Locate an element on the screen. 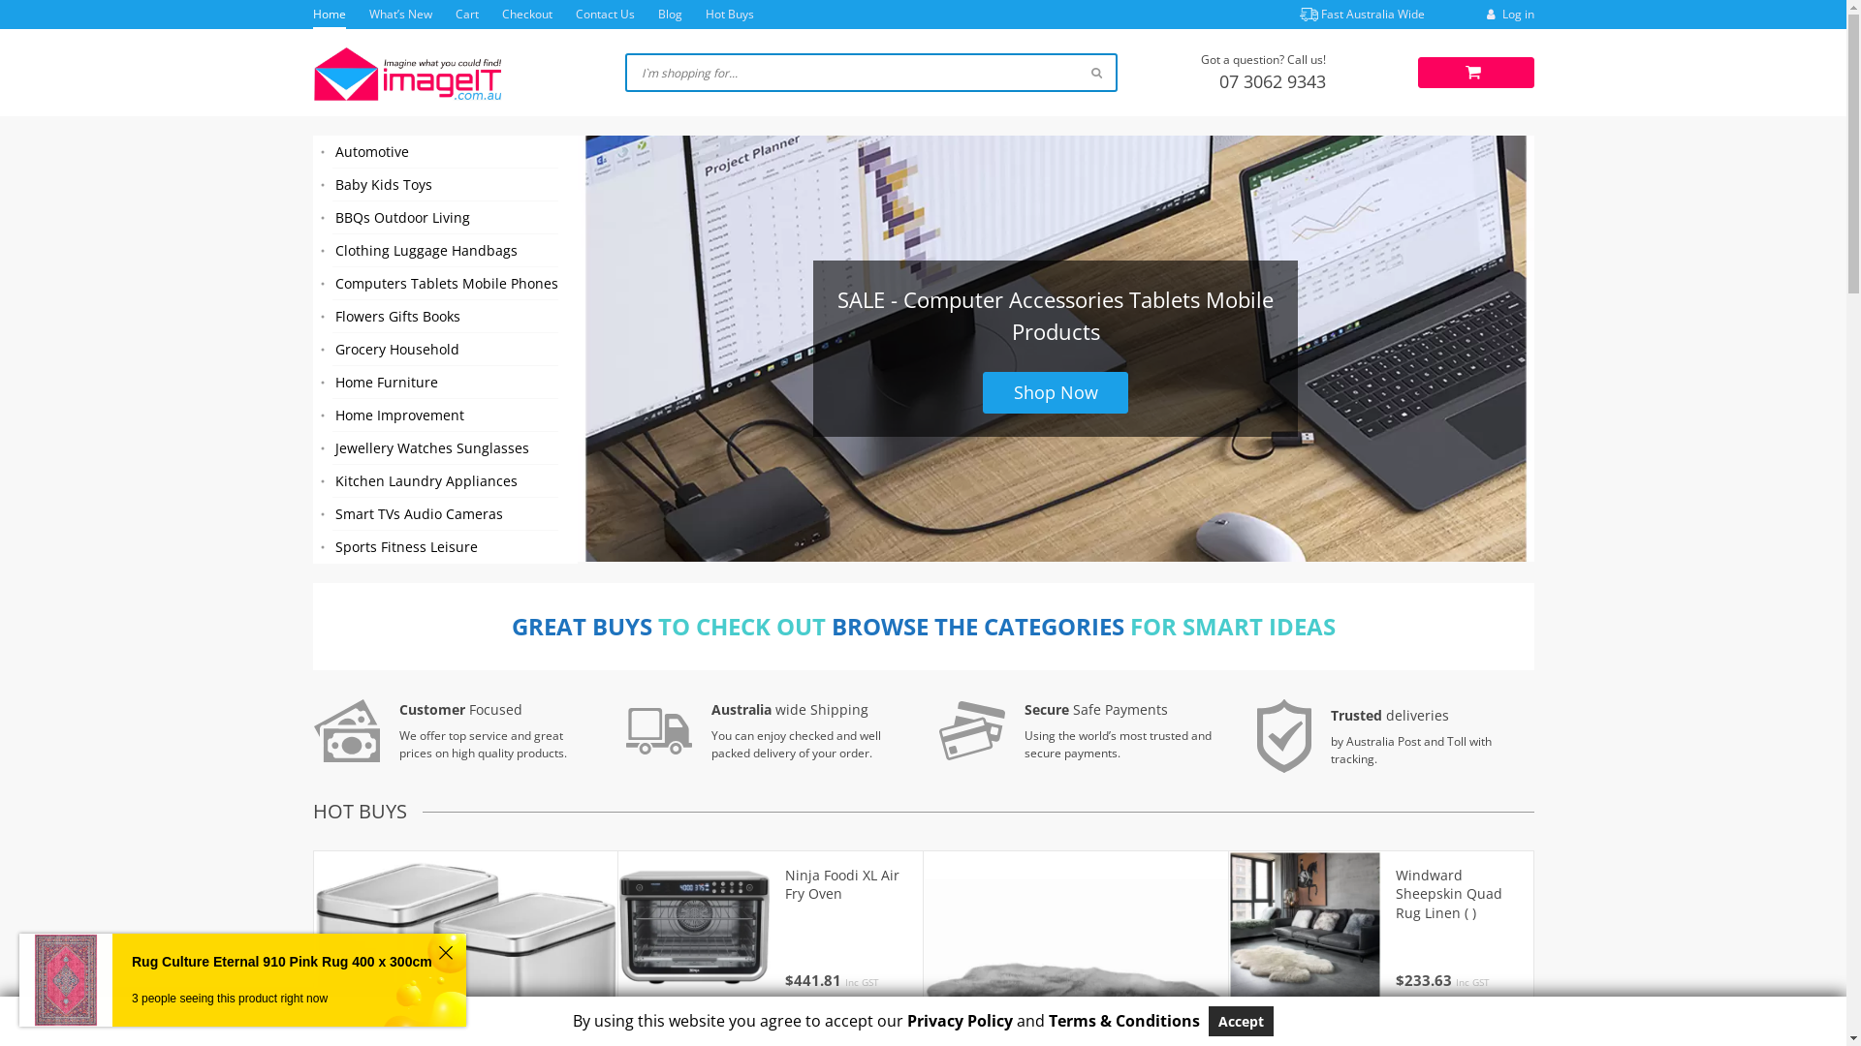  Shop Now is located at coordinates (1055, 393).